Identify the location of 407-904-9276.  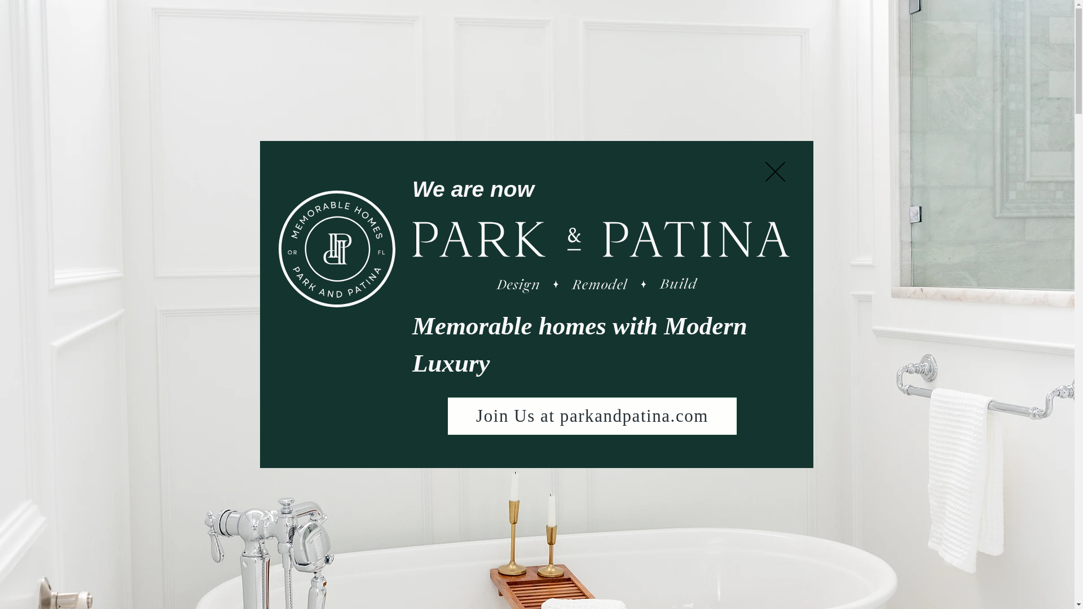
(878, 16).